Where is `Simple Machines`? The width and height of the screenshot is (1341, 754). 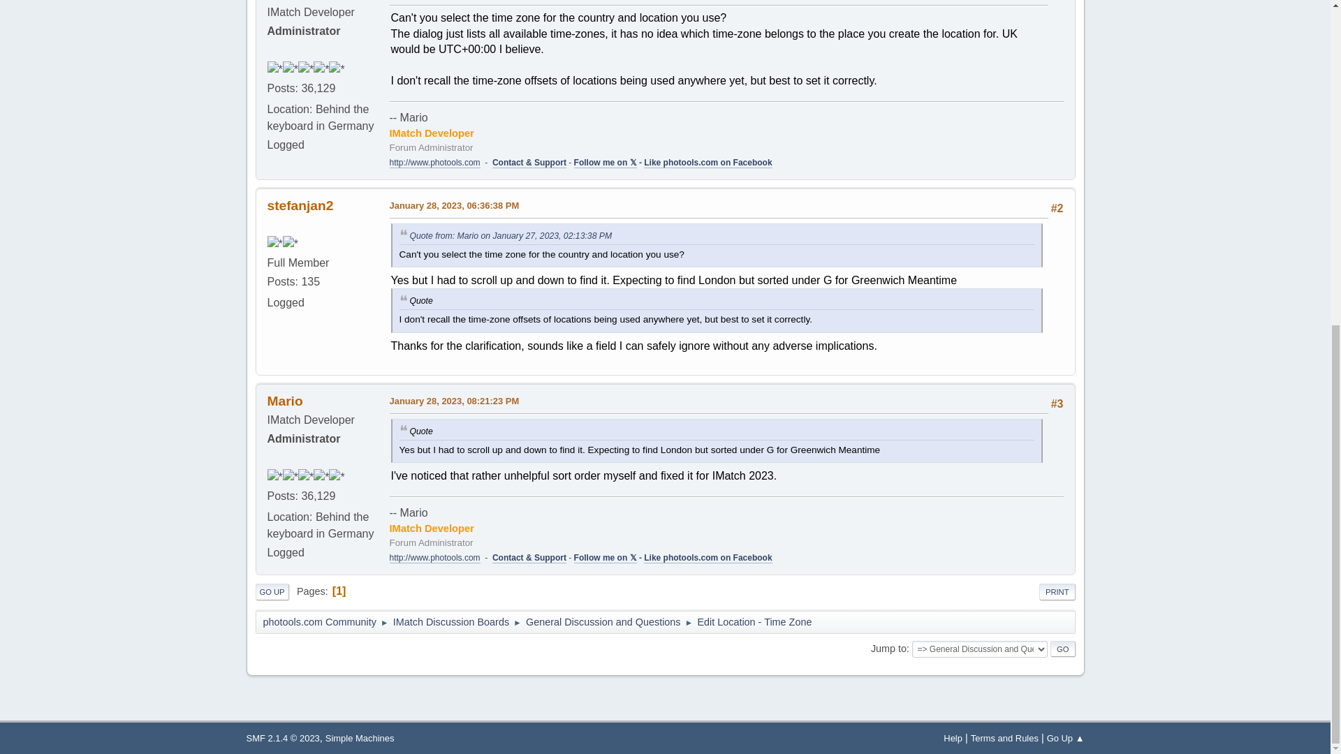
Simple Machines is located at coordinates (360, 737).